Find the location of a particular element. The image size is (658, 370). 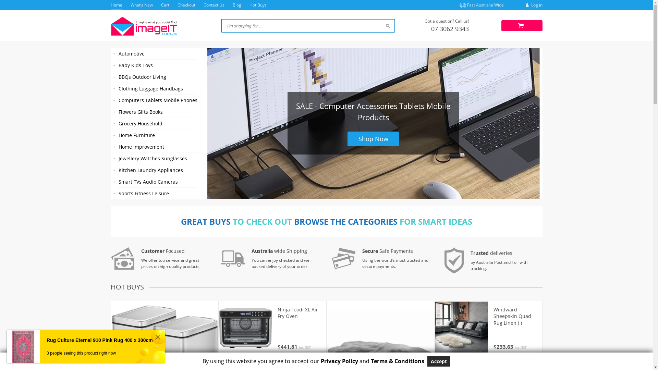

Flowers Gifts Books is located at coordinates (157, 112).